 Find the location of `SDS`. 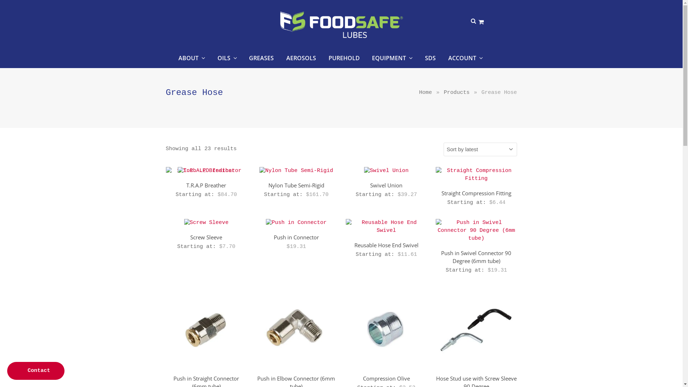

SDS is located at coordinates (430, 59).